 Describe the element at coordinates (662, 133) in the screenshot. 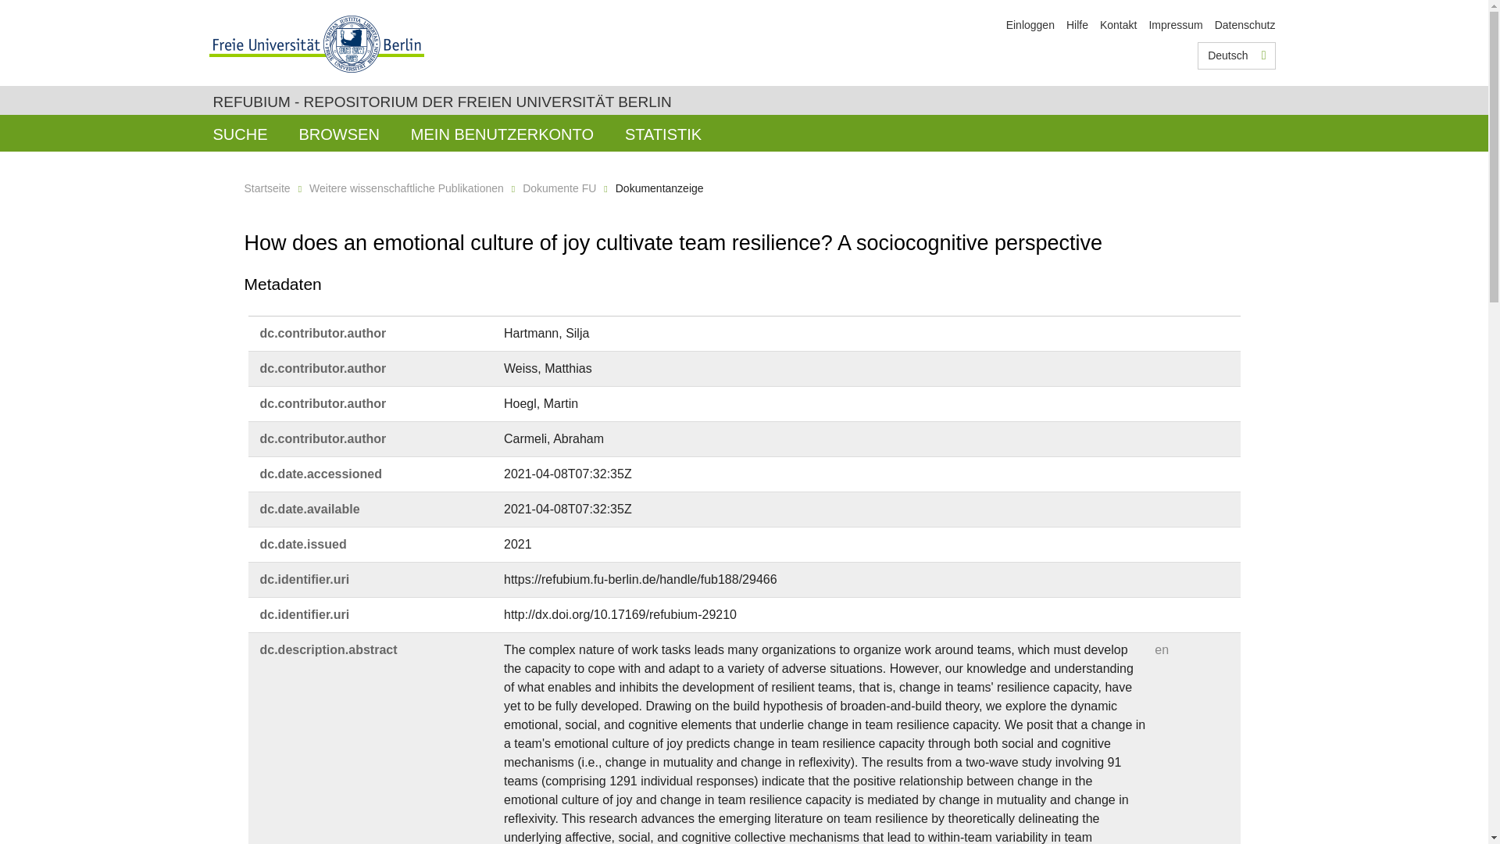

I see `STATISTIK` at that location.